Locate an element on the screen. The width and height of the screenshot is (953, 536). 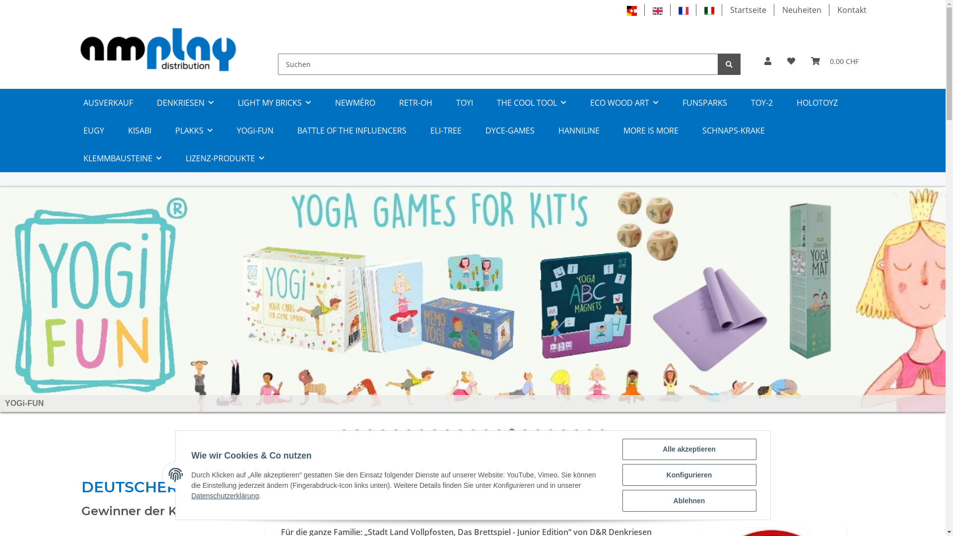
20 is located at coordinates (589, 432).